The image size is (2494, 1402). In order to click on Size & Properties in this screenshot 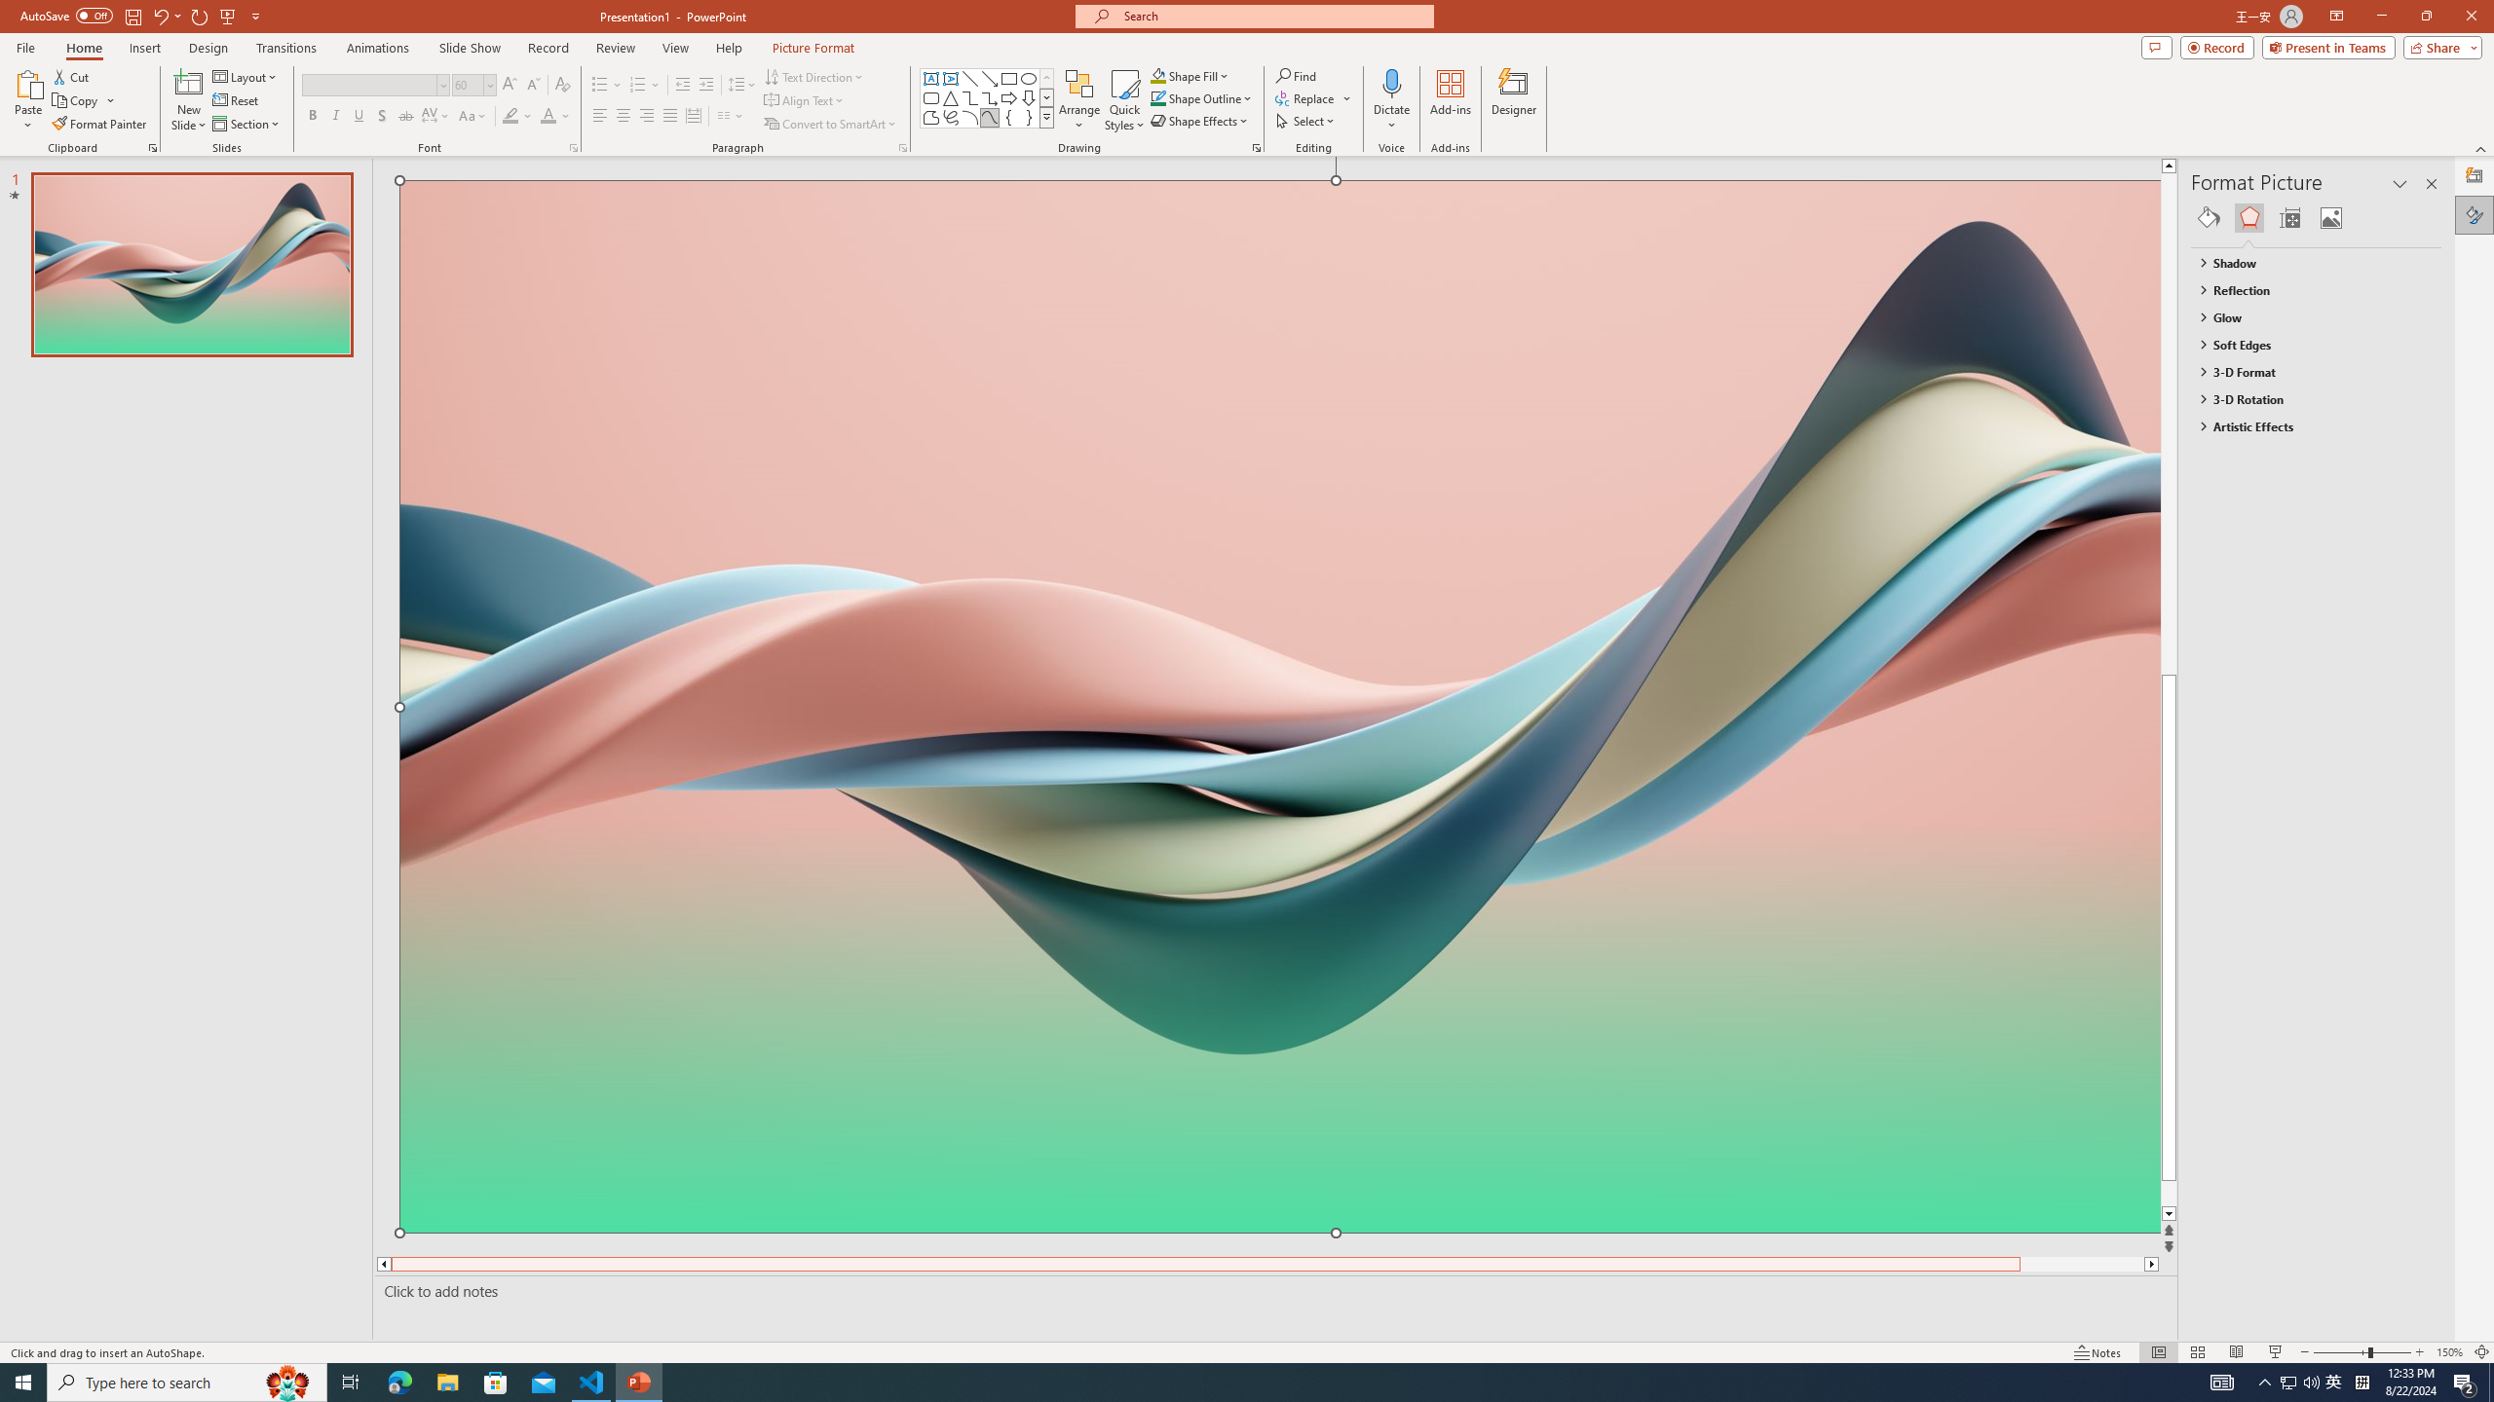, I will do `click(2290, 218)`.